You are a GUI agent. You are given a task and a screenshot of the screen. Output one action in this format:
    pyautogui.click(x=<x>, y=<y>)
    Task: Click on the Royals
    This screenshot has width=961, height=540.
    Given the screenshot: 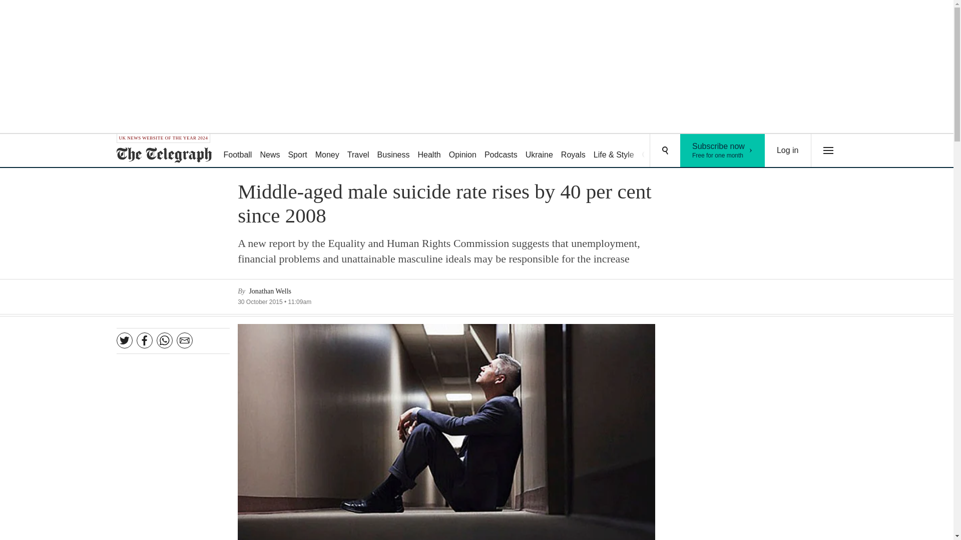 What is the action you would take?
    pyautogui.click(x=574, y=151)
    